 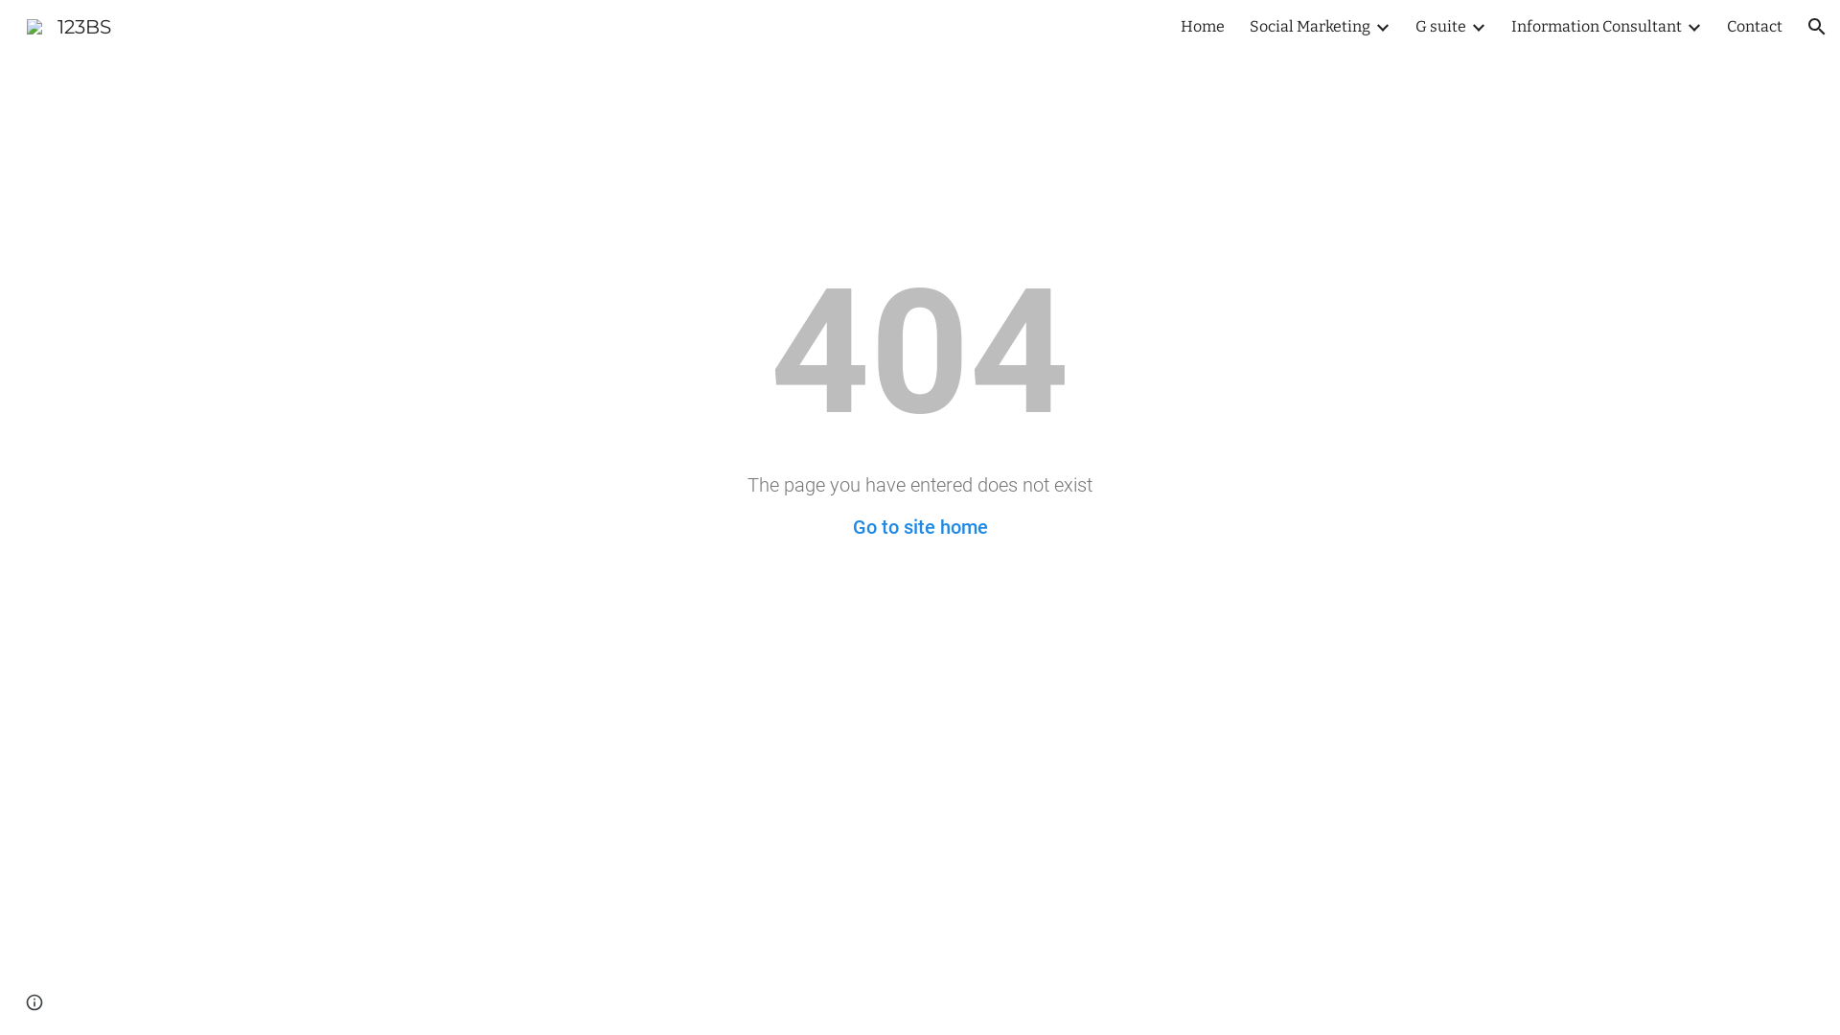 I want to click on Go to site home, so click(x=920, y=527).